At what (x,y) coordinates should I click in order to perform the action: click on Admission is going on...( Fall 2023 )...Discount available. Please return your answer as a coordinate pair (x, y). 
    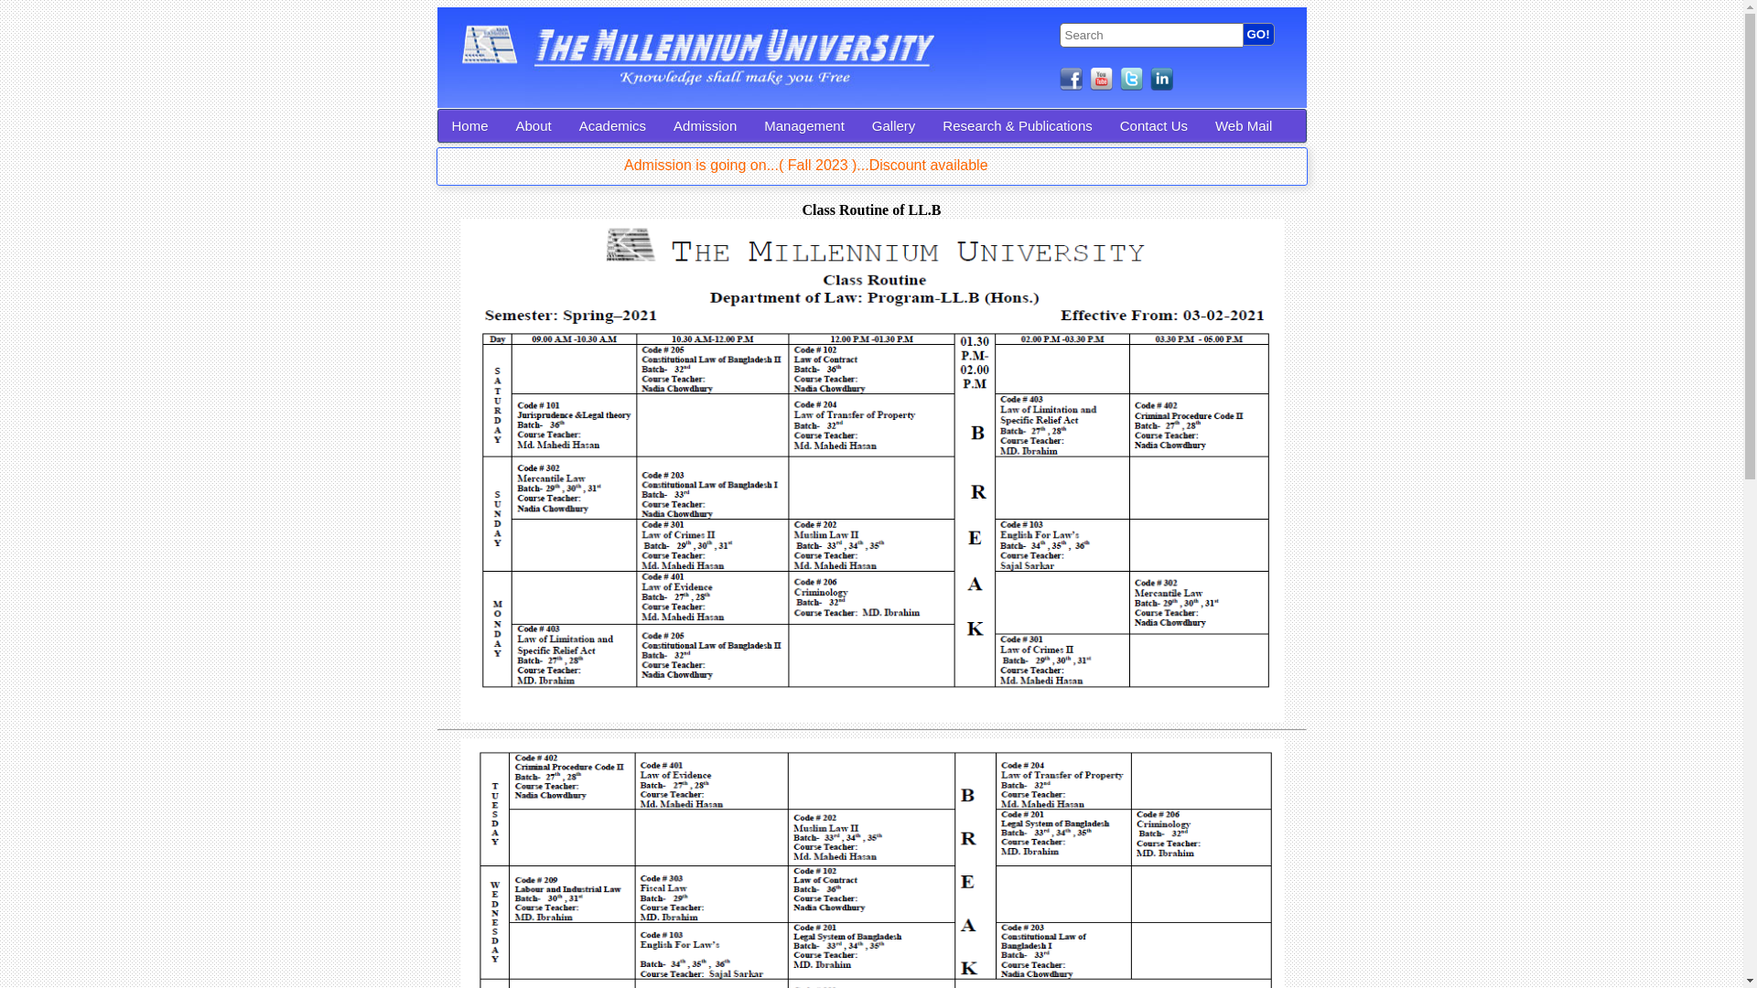
    Looking at the image, I should click on (1145, 165).